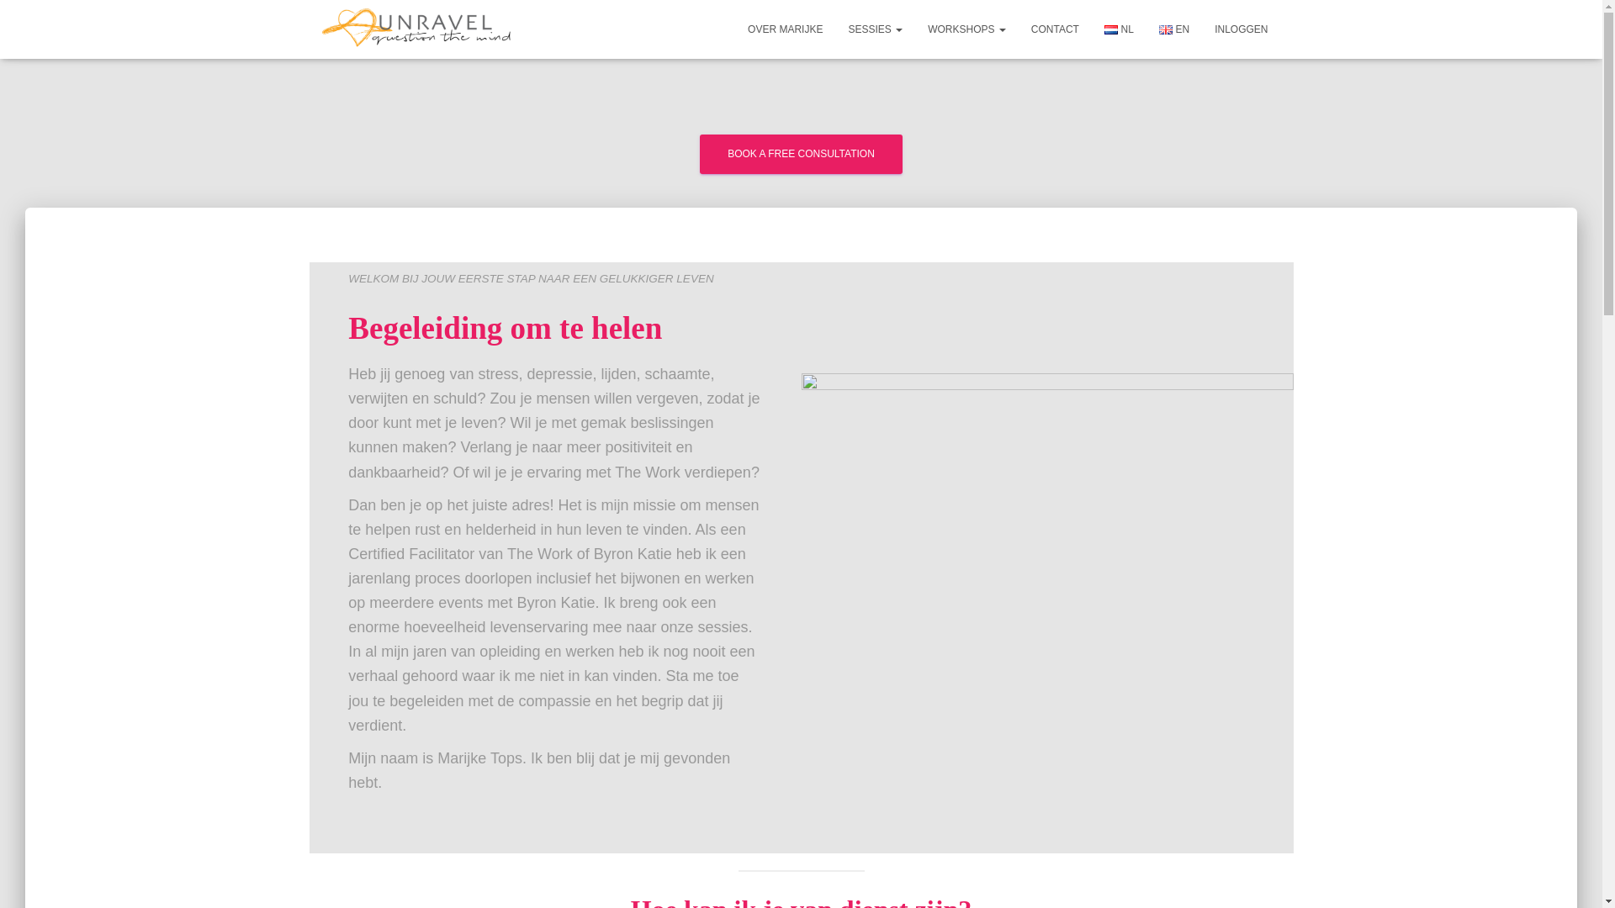  Describe the element at coordinates (784, 29) in the screenshot. I see `OVER MARIJKE` at that location.